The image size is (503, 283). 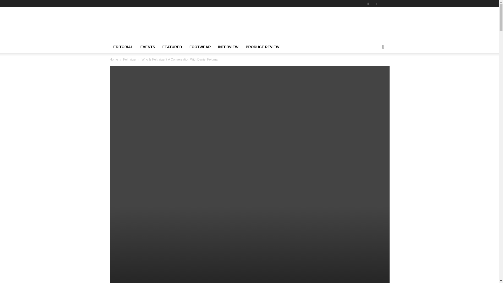 What do you see at coordinates (200, 47) in the screenshot?
I see `FOOTWEAR` at bounding box center [200, 47].